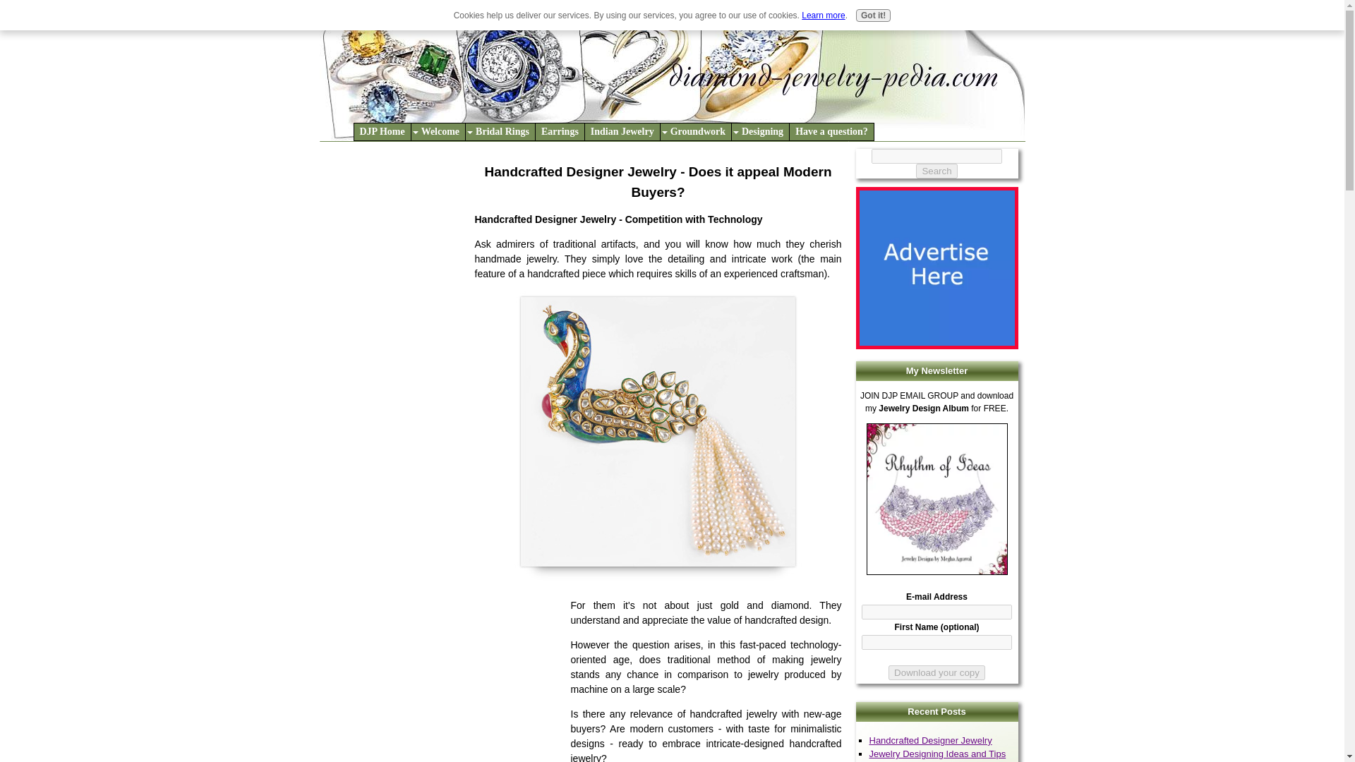  What do you see at coordinates (937, 672) in the screenshot?
I see `Download your copy` at bounding box center [937, 672].